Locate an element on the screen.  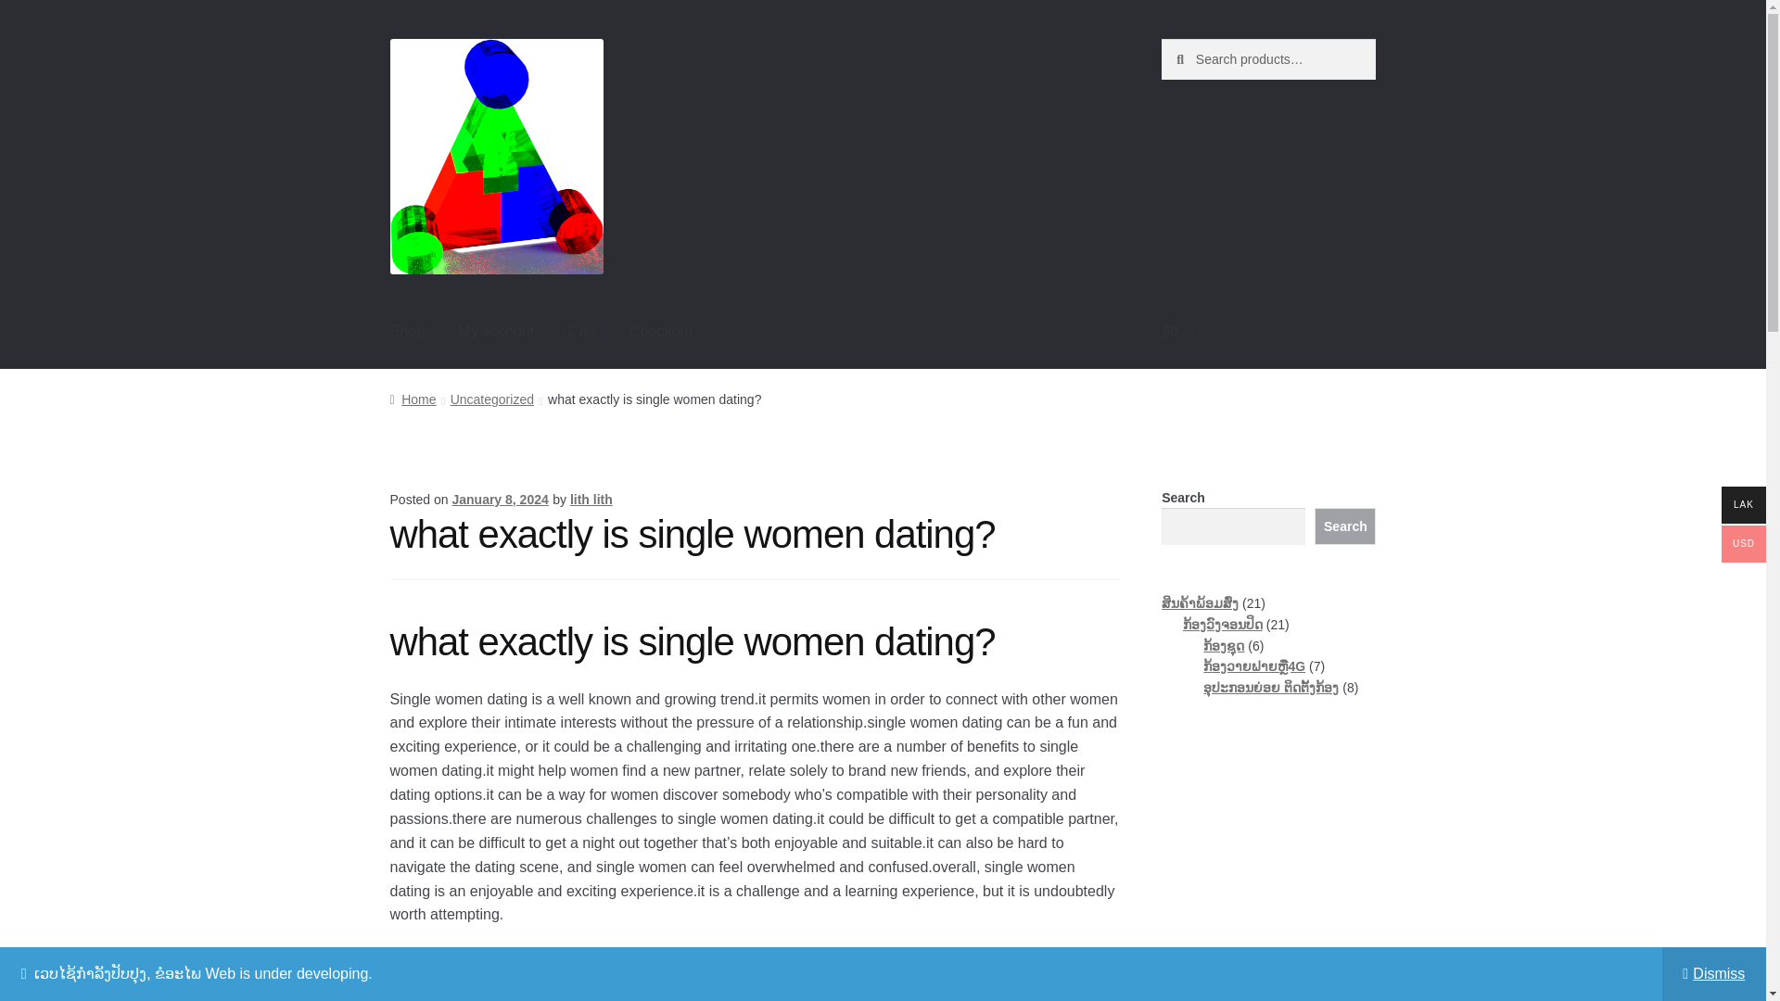
View your shopping cart is located at coordinates (1268, 332).